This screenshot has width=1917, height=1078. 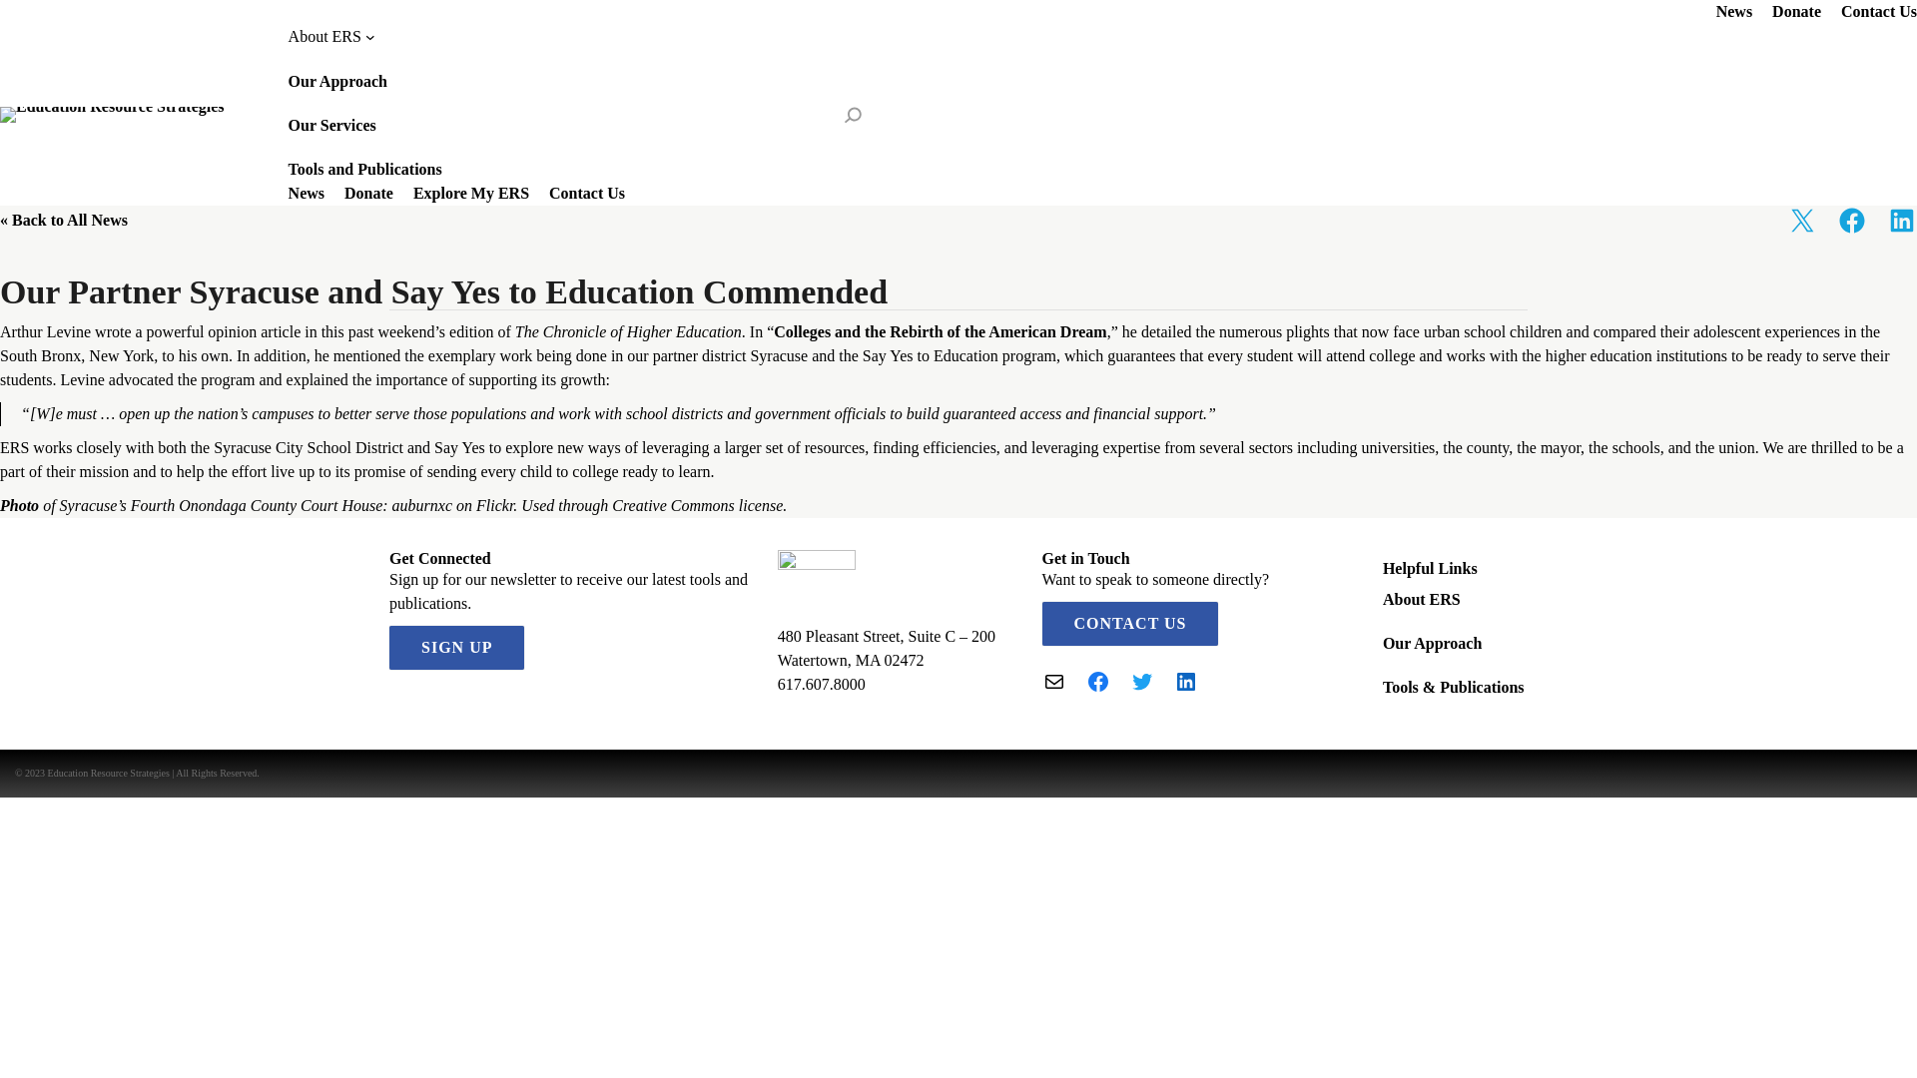 I want to click on Twitter, so click(x=1142, y=681).